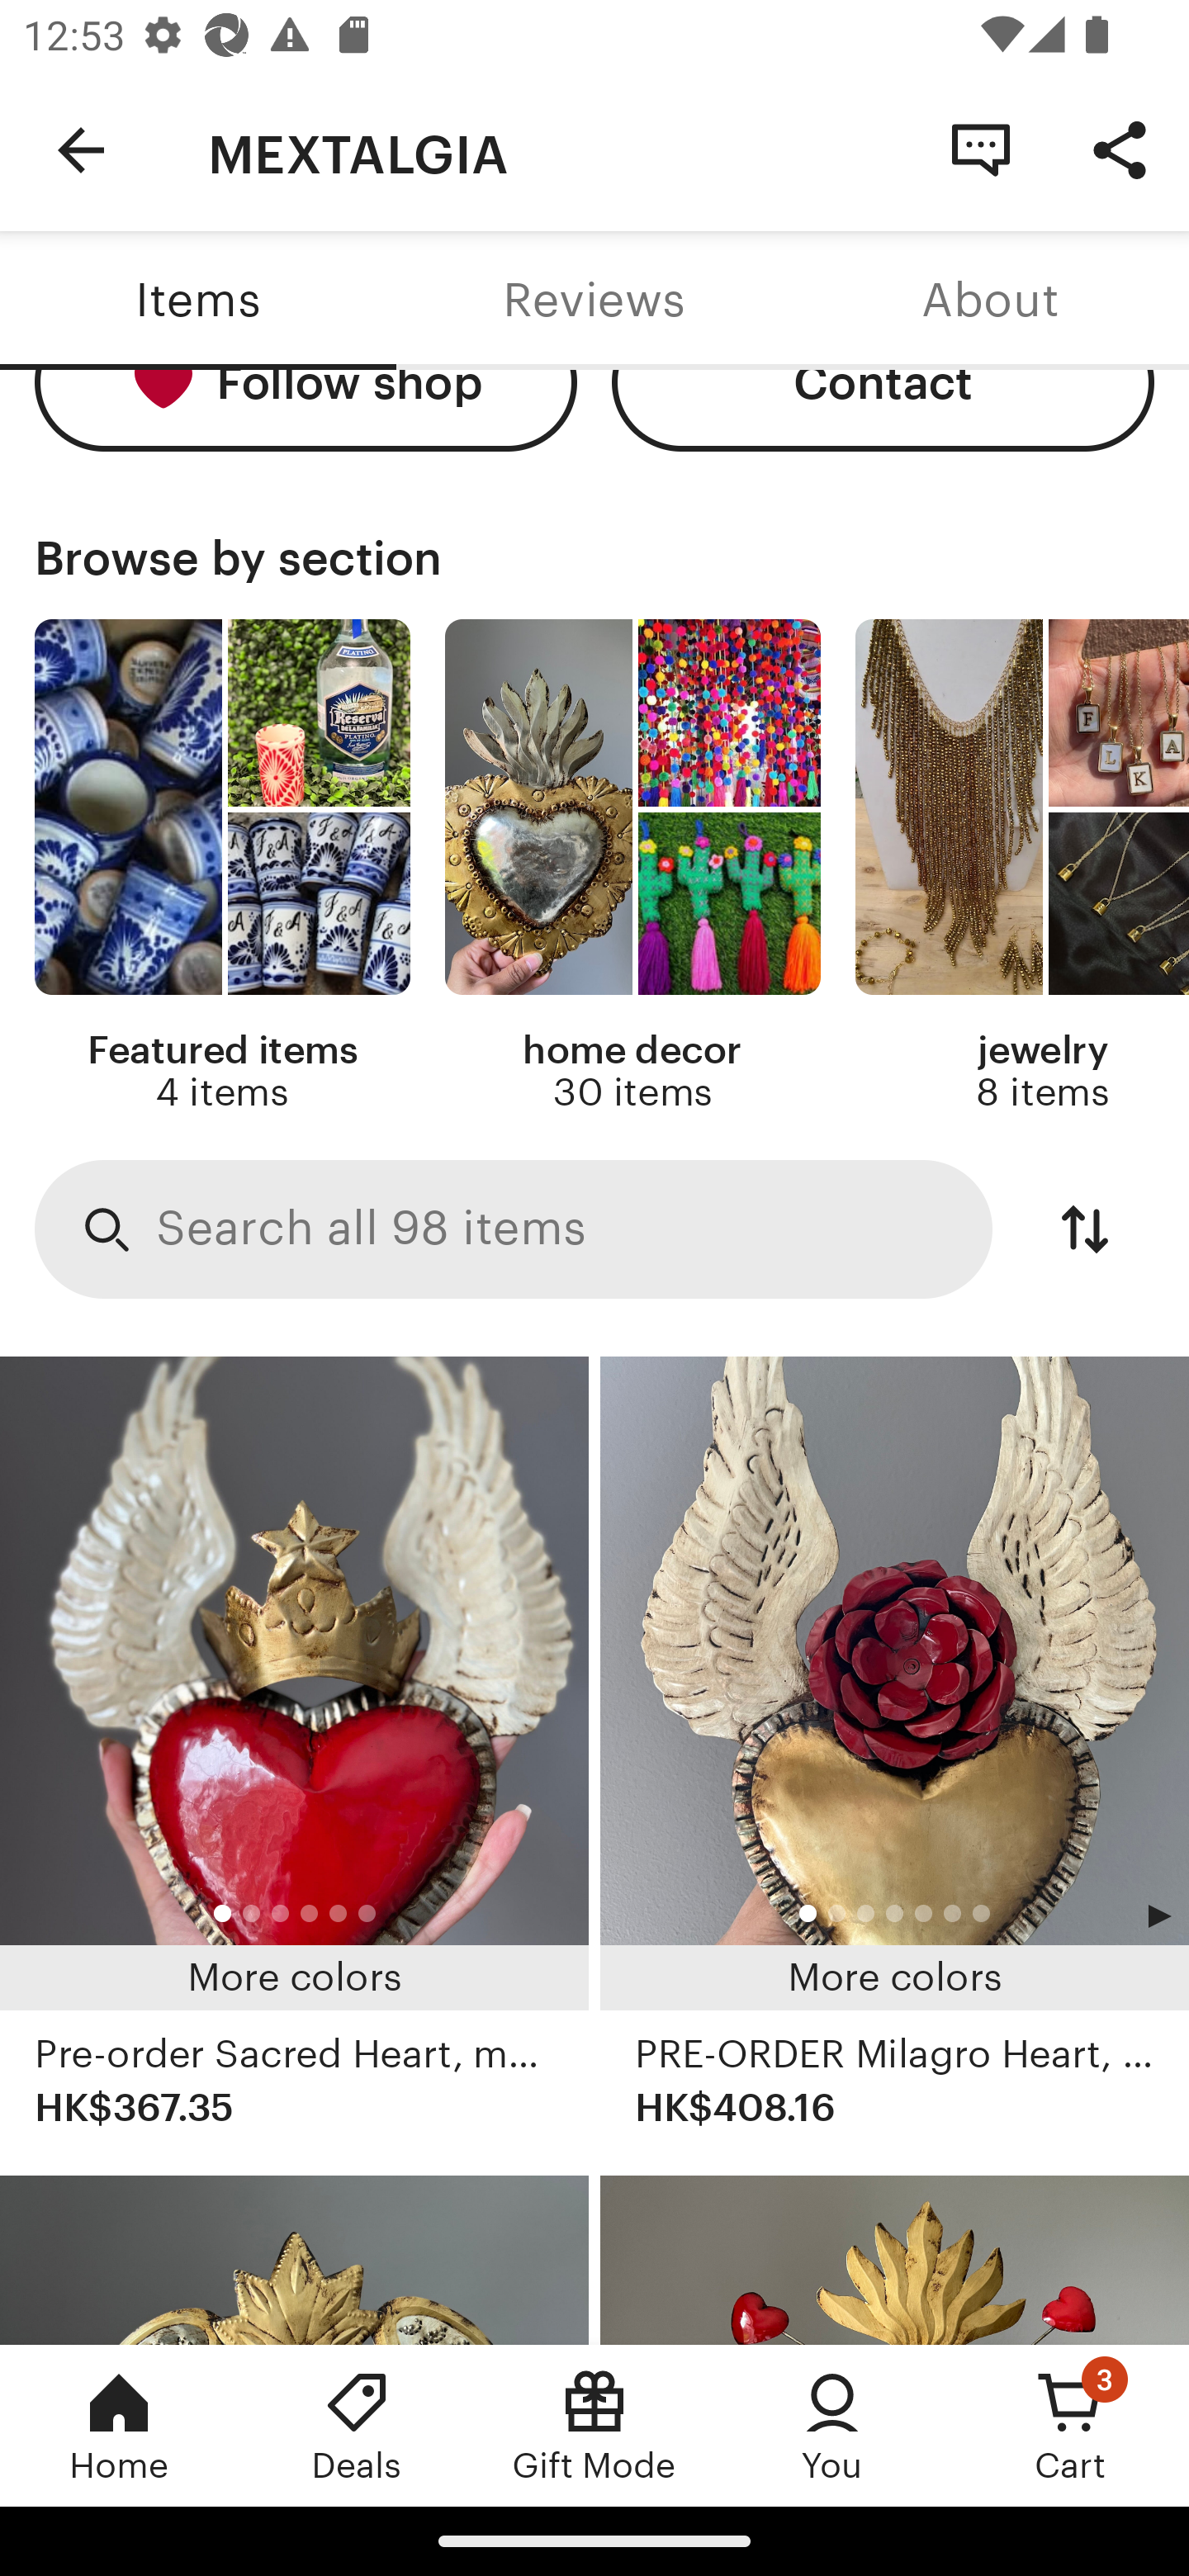 The width and height of the screenshot is (1189, 2576). I want to click on jewelry 8 items, so click(1022, 865).